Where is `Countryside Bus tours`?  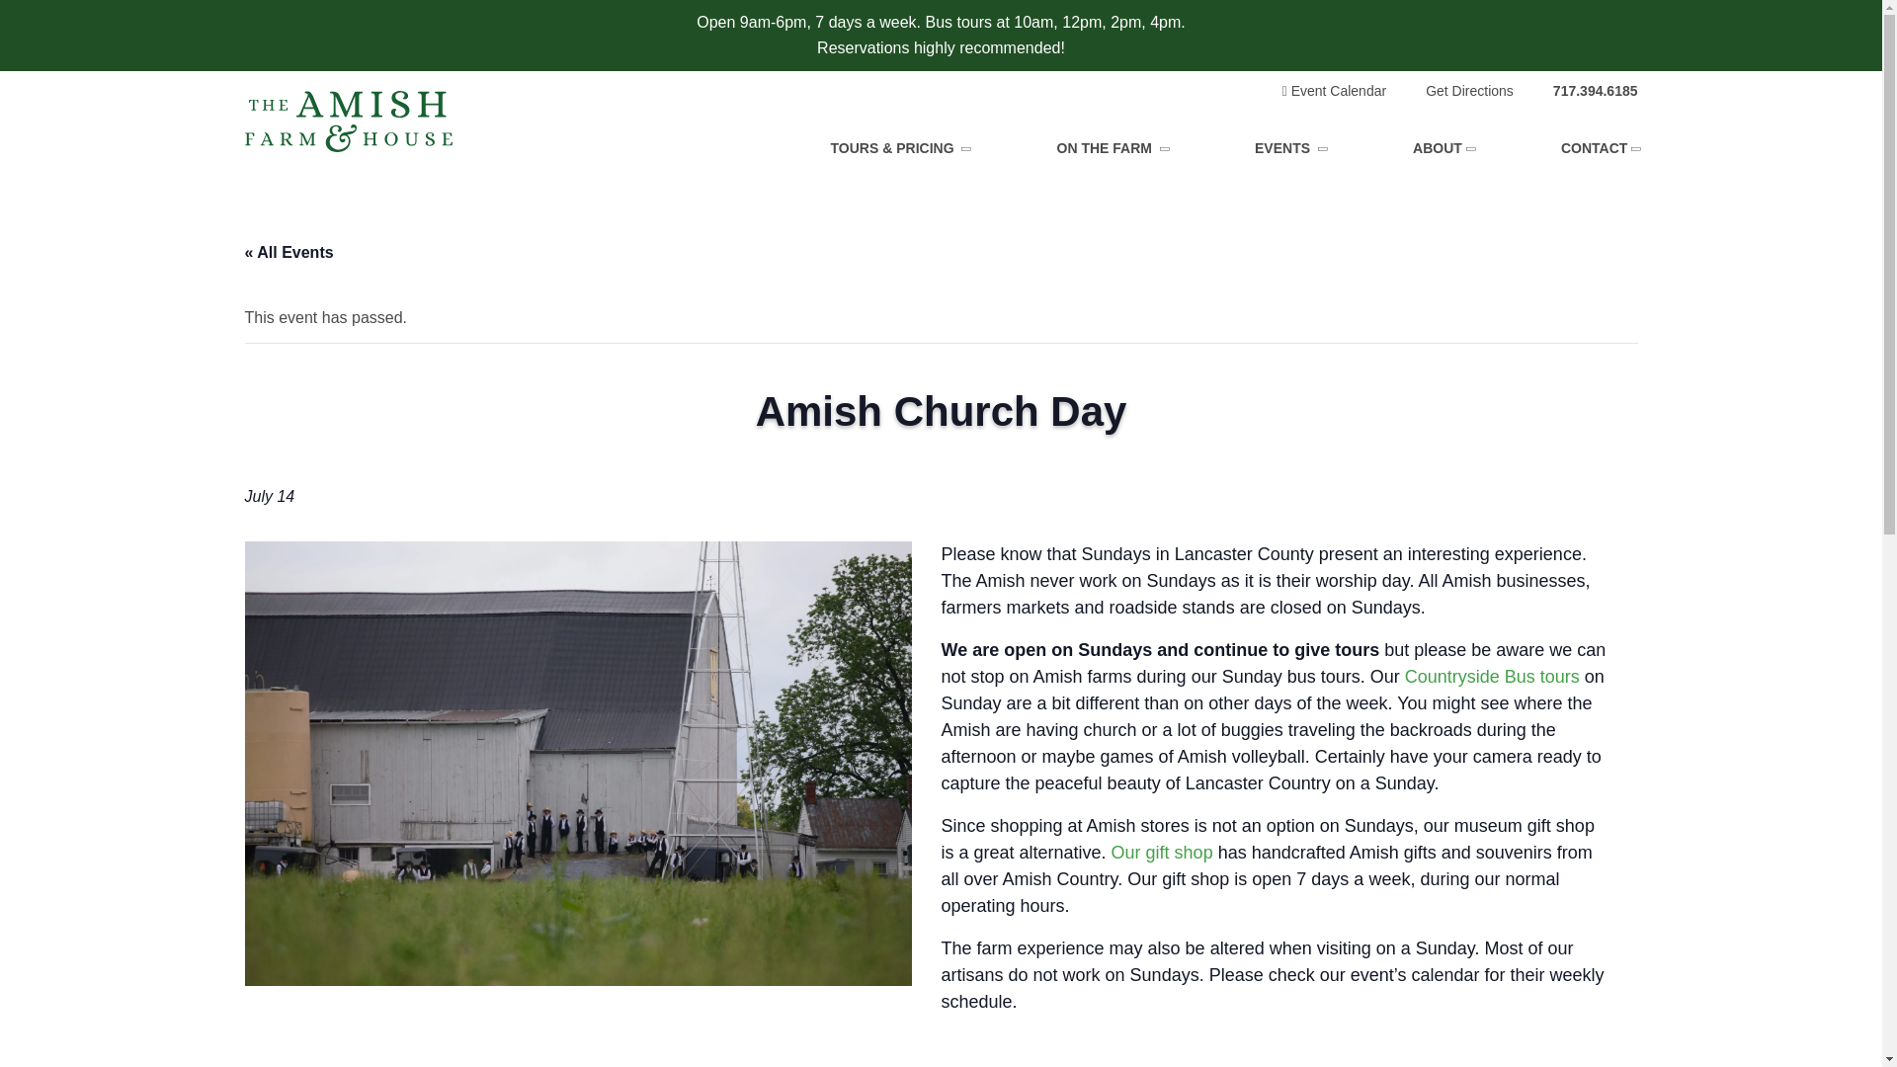
Countryside Bus tours is located at coordinates (1492, 677).